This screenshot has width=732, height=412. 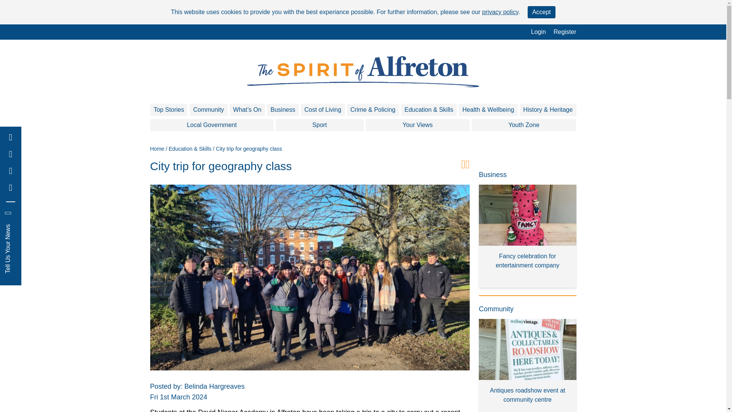 What do you see at coordinates (524, 125) in the screenshot?
I see `Youth Zone` at bounding box center [524, 125].